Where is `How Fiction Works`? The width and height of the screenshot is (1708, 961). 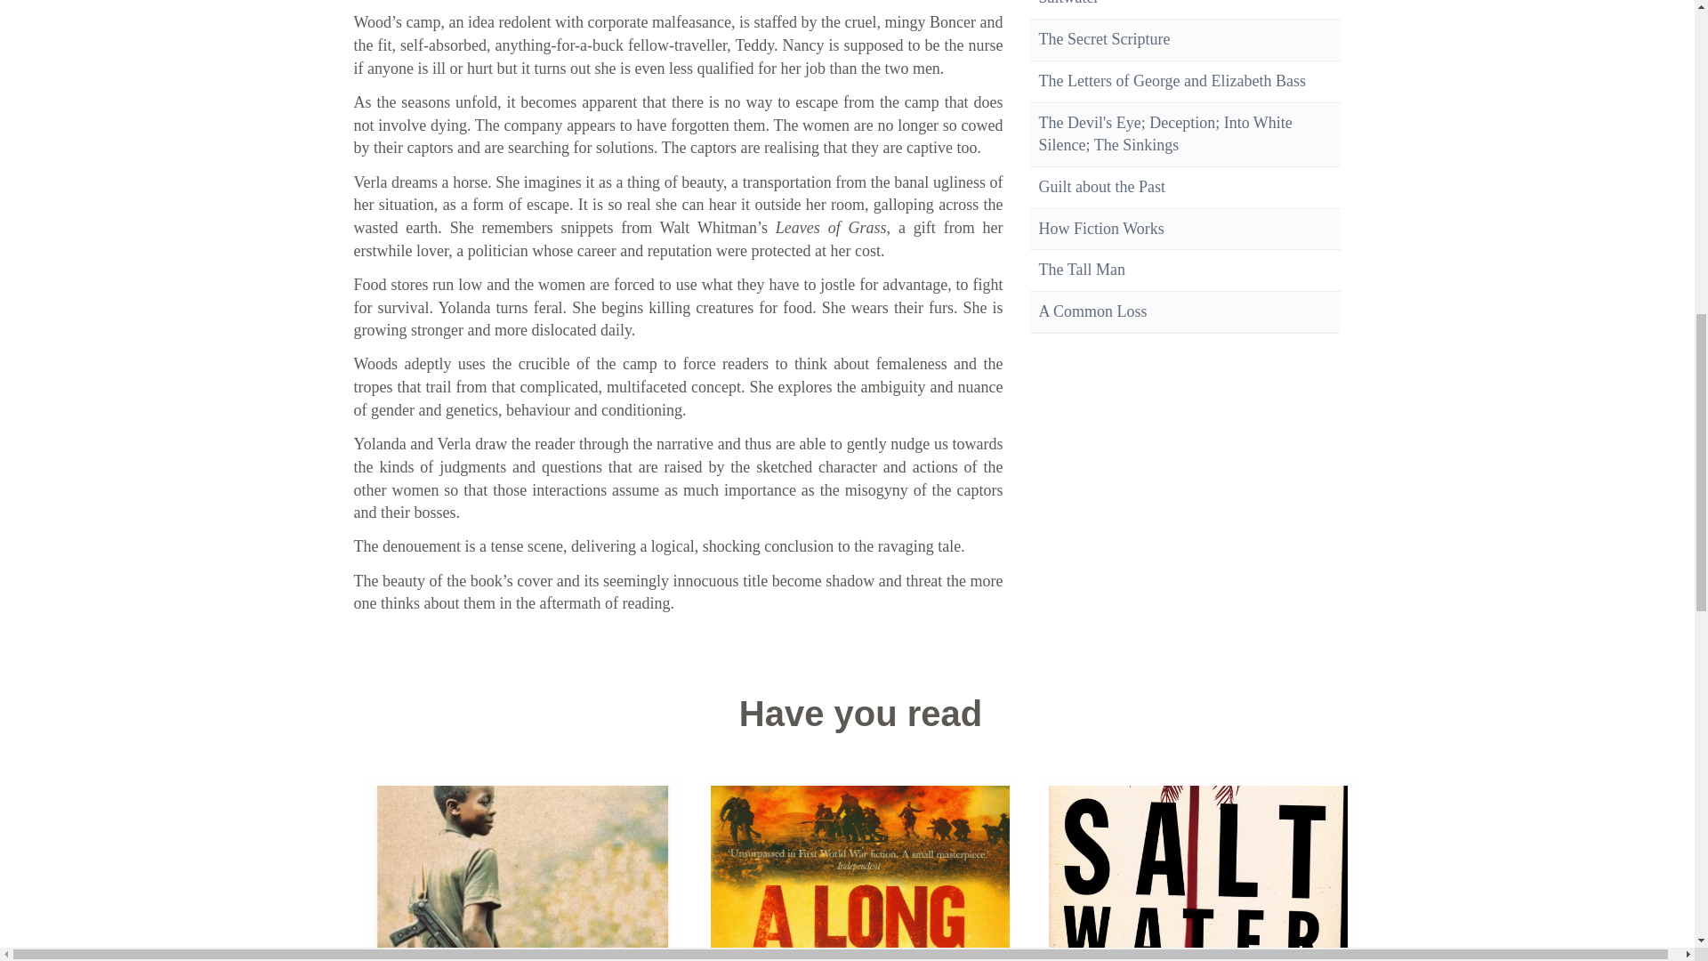
How Fiction Works is located at coordinates (1101, 228).